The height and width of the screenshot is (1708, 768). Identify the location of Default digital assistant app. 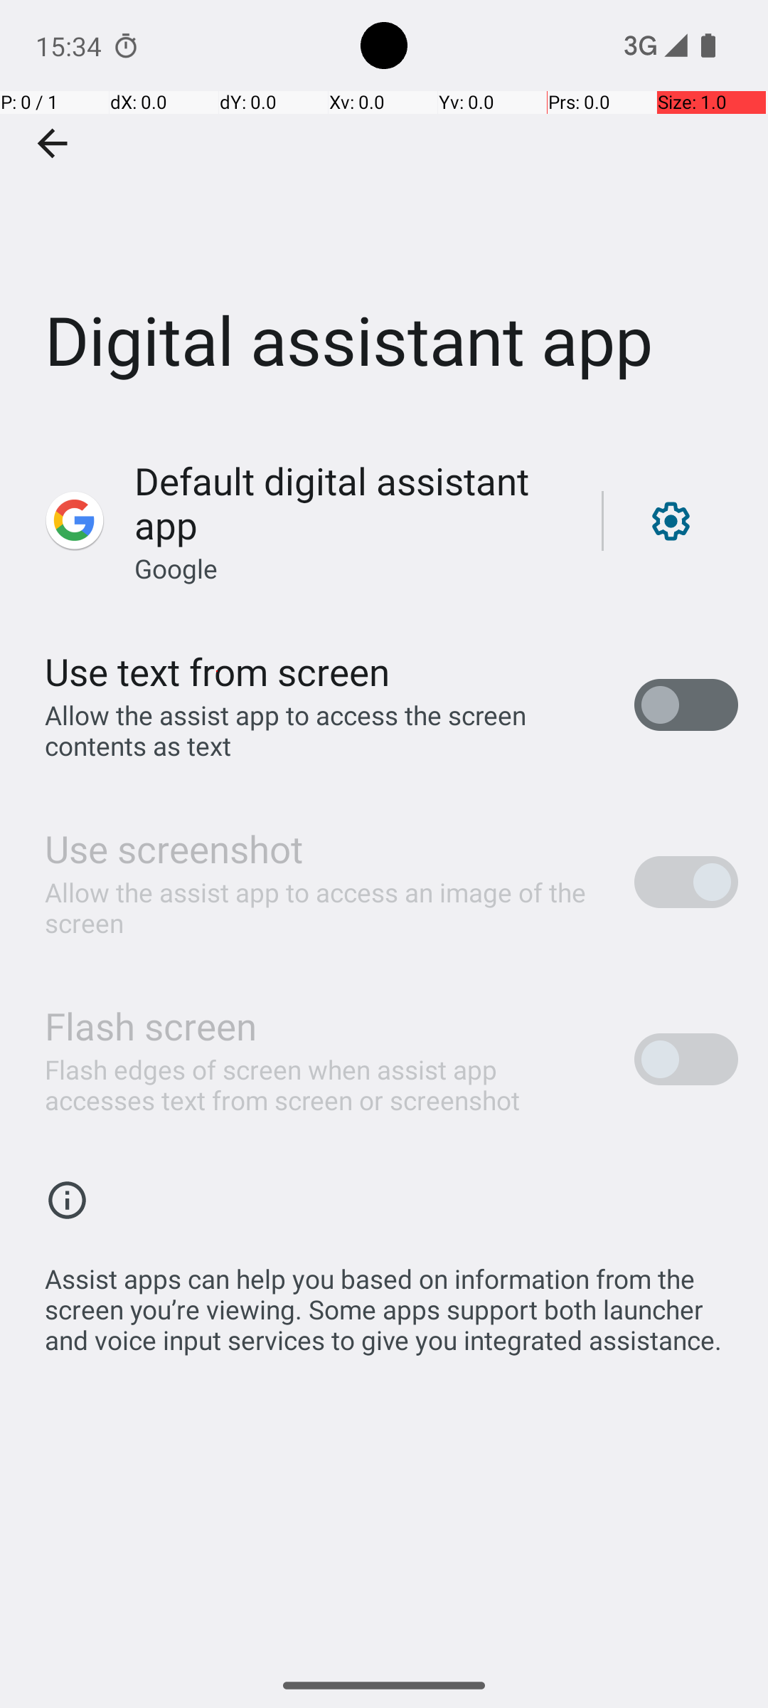
(353, 502).